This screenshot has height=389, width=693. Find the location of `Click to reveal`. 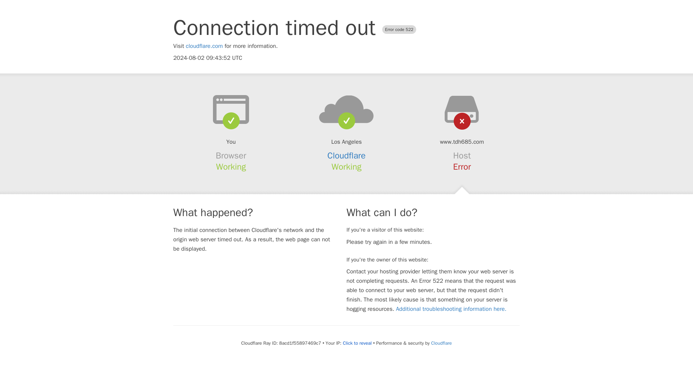

Click to reveal is located at coordinates (357, 343).